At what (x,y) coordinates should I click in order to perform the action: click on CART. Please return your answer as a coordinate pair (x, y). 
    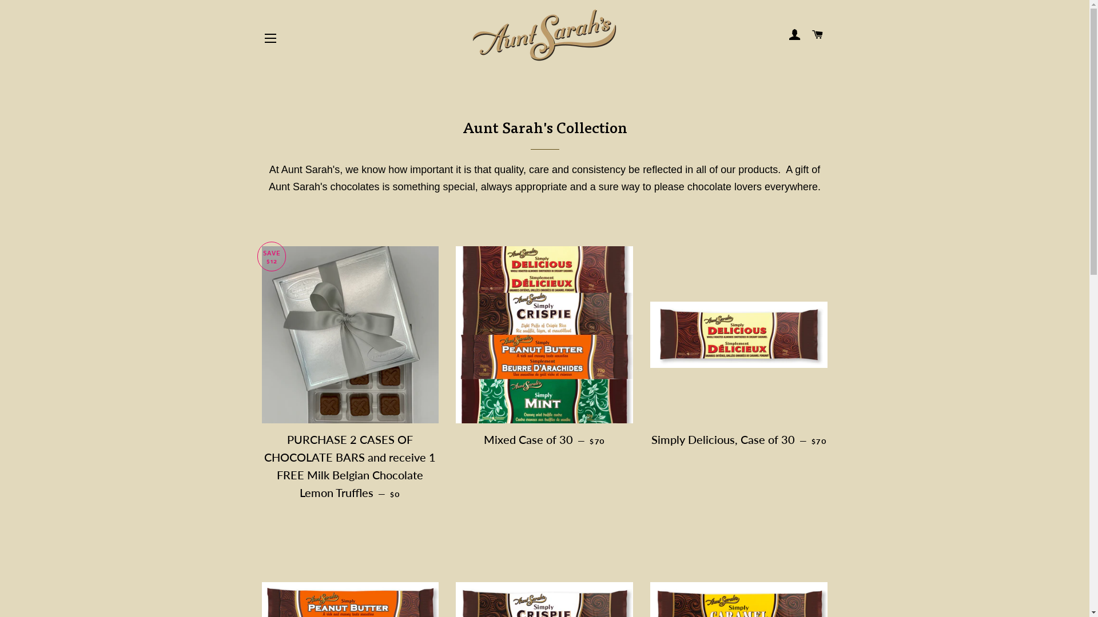
    Looking at the image, I should click on (818, 35).